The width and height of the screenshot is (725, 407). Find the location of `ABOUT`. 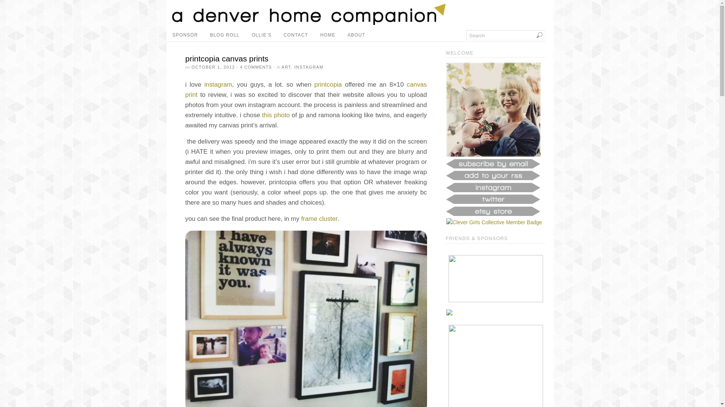

ABOUT is located at coordinates (356, 35).